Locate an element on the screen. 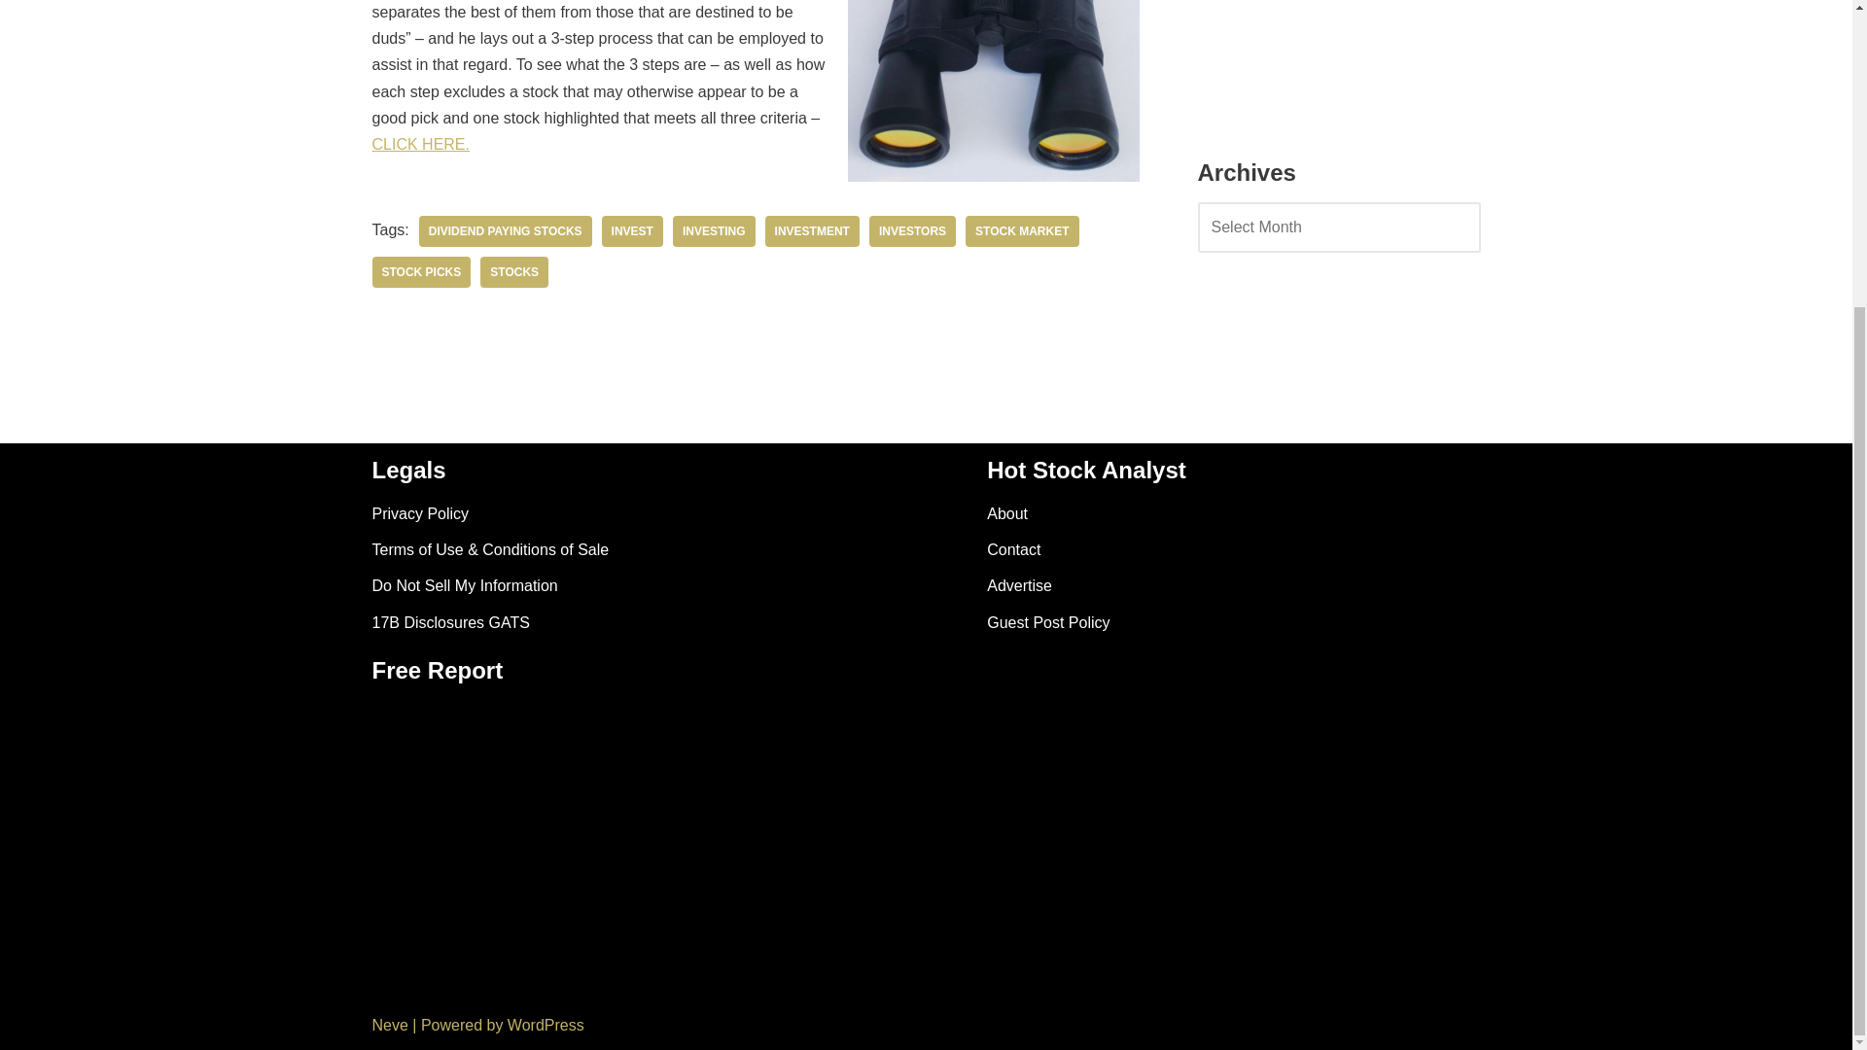 This screenshot has height=1050, width=1867. STOCK PICKS is located at coordinates (420, 271).